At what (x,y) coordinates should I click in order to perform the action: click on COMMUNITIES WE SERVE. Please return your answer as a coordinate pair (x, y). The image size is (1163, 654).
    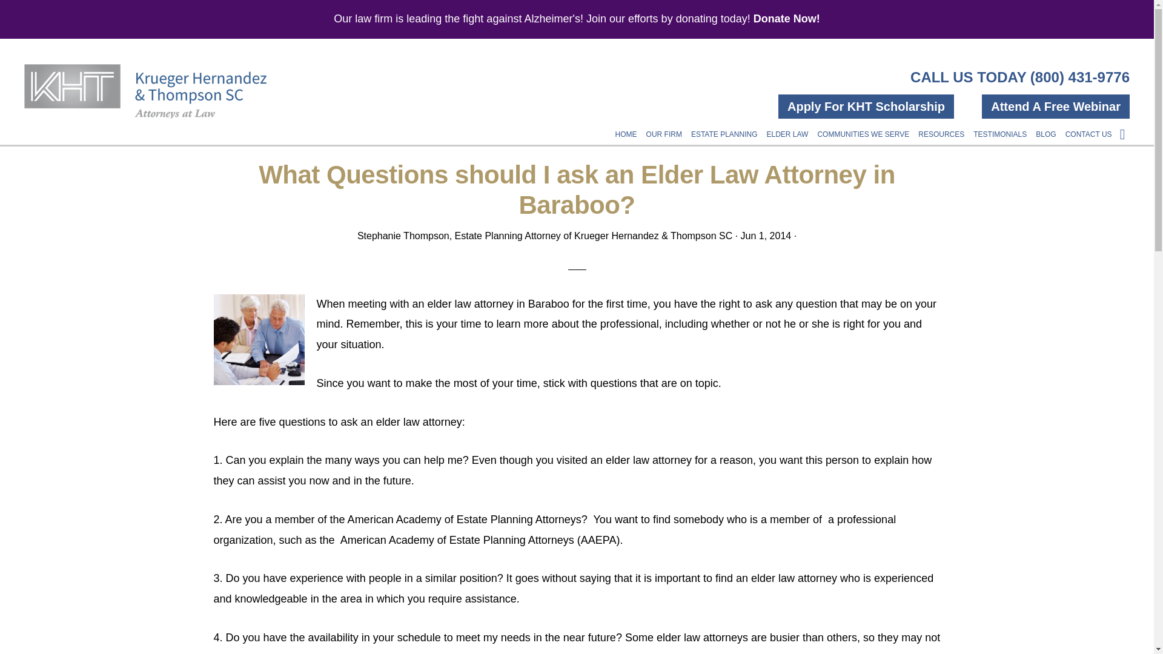
    Looking at the image, I should click on (863, 128).